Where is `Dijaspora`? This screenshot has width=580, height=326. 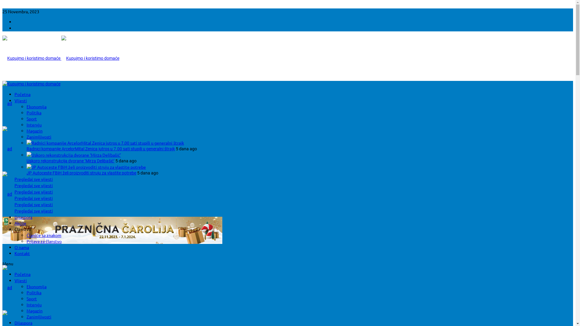 Dijaspora is located at coordinates (24, 323).